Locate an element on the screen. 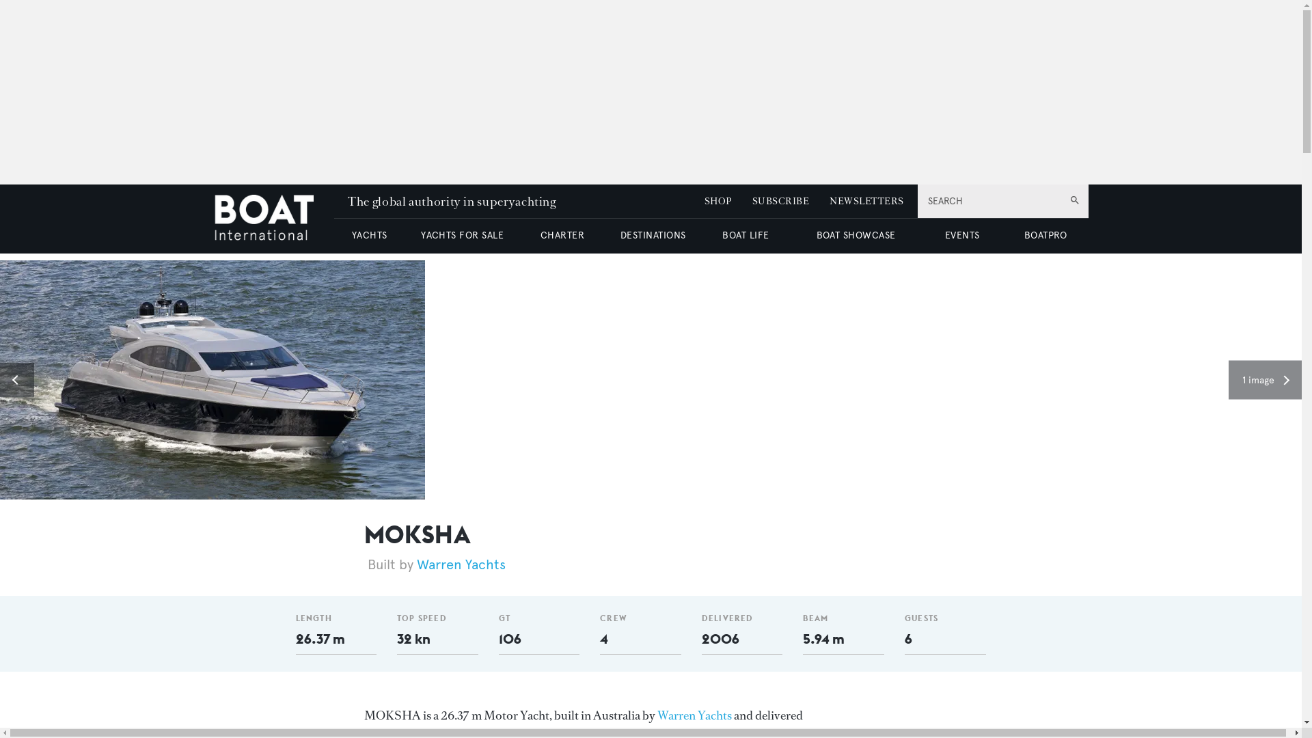 This screenshot has height=738, width=1312. SHOP is located at coordinates (718, 201).